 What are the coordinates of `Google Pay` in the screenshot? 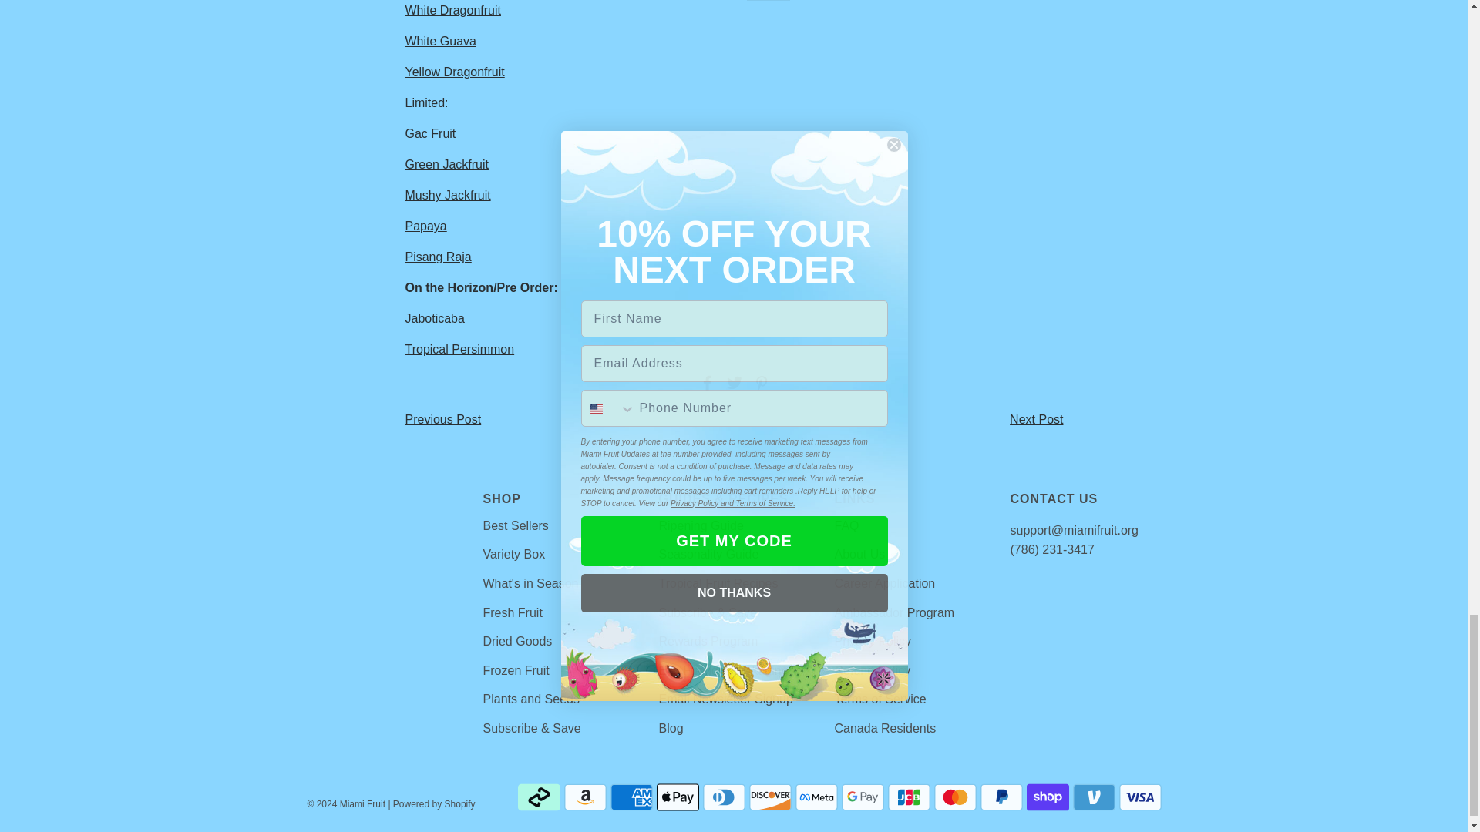 It's located at (863, 797).